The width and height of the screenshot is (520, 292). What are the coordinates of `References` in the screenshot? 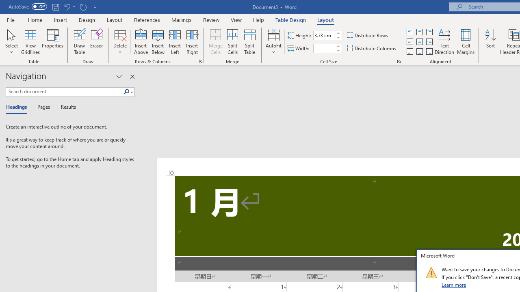 It's located at (147, 19).